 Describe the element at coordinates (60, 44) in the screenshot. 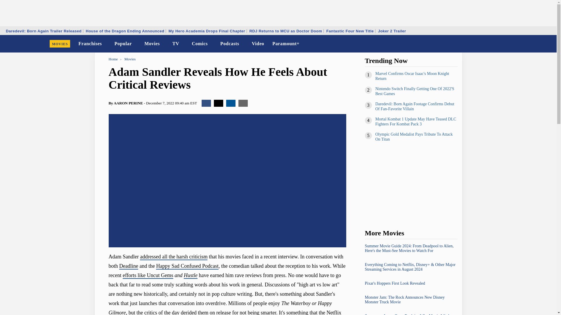

I see `MOVIES` at that location.